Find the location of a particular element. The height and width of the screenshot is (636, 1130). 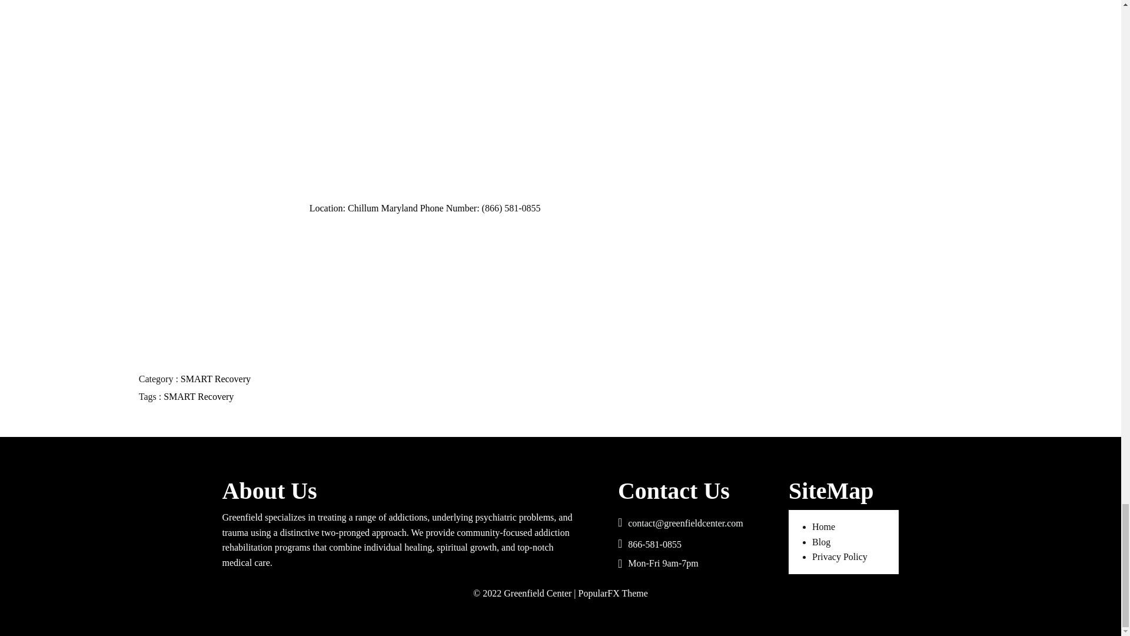

SMART Recovery is located at coordinates (215, 379).